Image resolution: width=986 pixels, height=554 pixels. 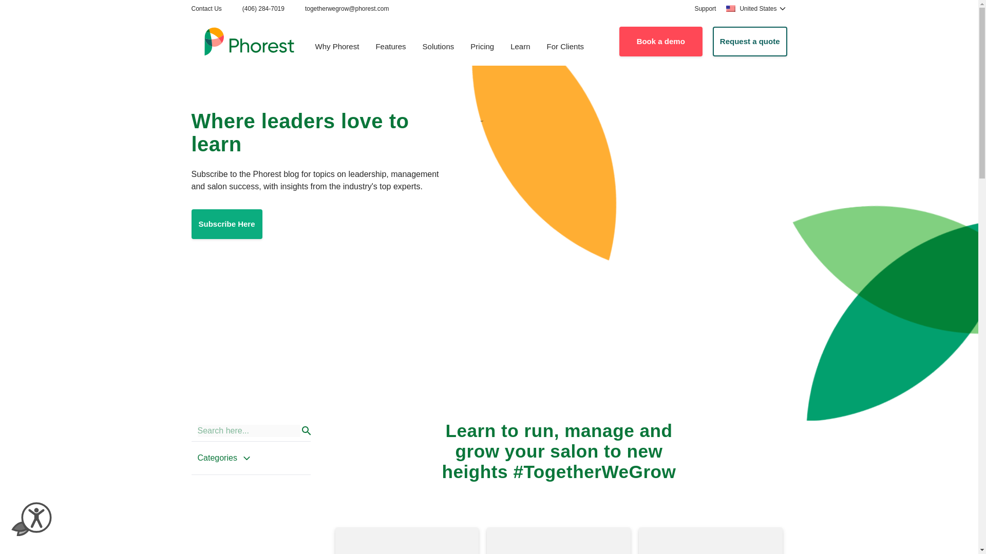 What do you see at coordinates (705, 8) in the screenshot?
I see `Support` at bounding box center [705, 8].